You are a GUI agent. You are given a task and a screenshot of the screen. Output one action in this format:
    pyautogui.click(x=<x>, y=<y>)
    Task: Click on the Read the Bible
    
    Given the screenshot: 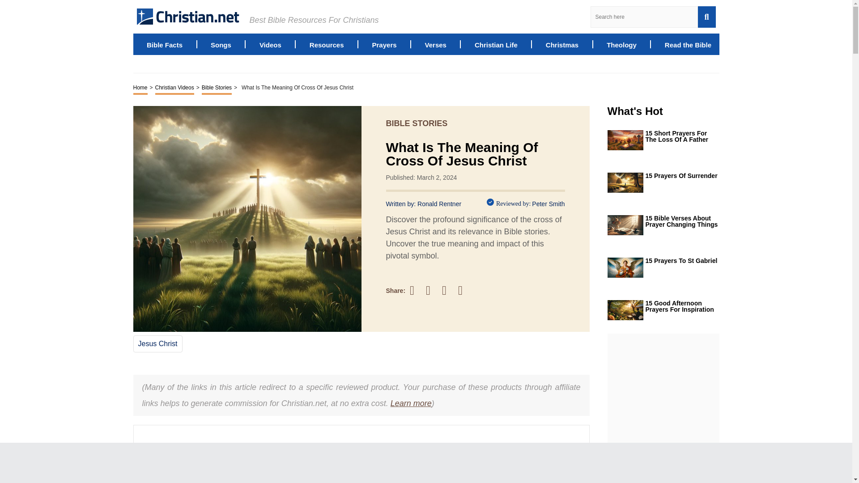 What is the action you would take?
    pyautogui.click(x=688, y=44)
    